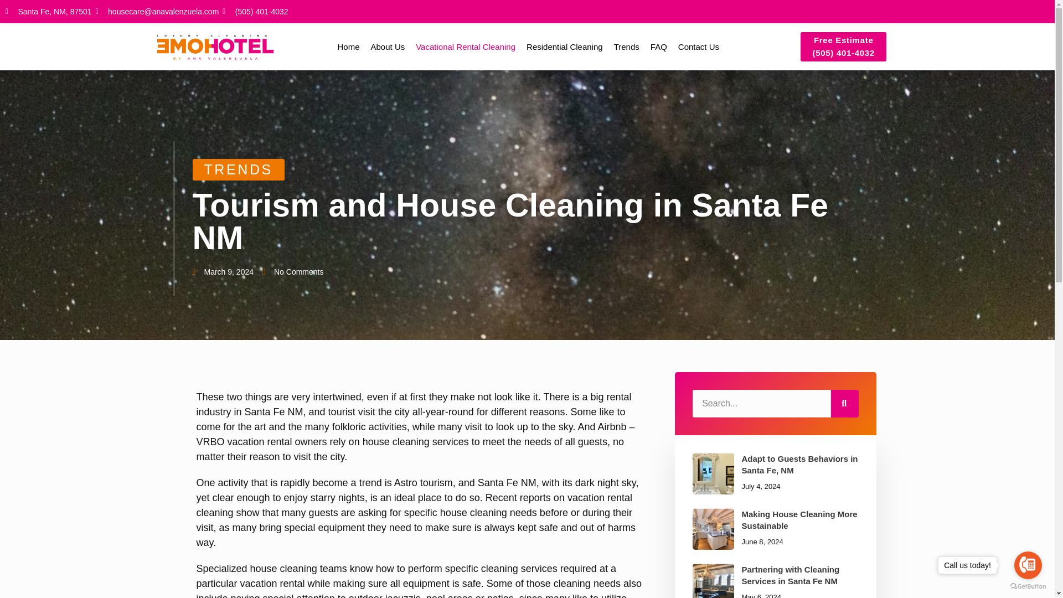 The image size is (1063, 598). What do you see at coordinates (659, 47) in the screenshot?
I see `FAQ` at bounding box center [659, 47].